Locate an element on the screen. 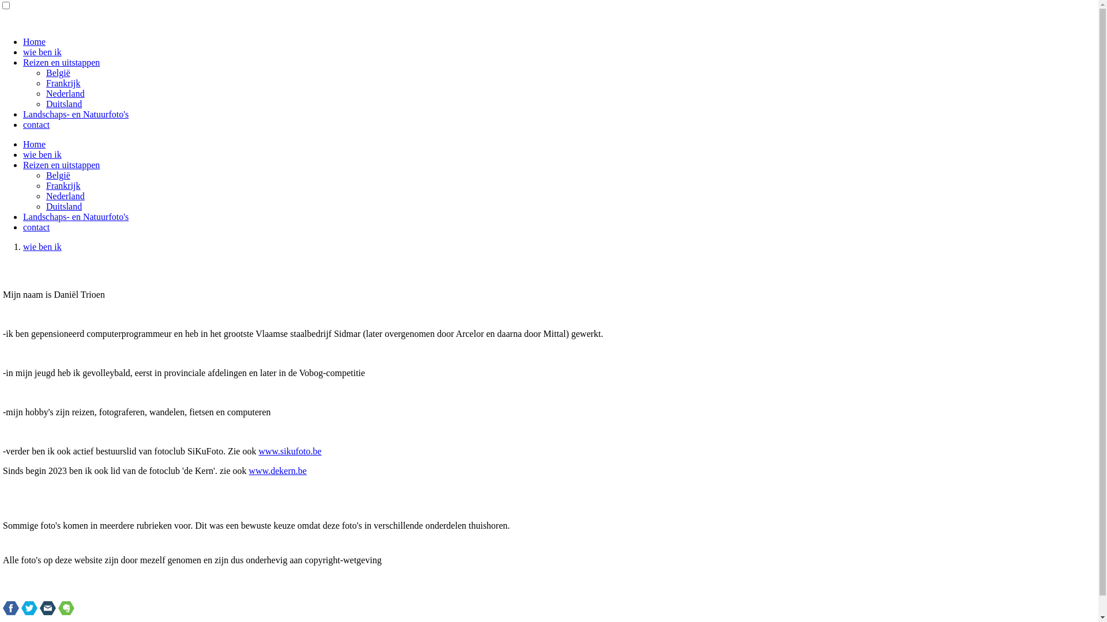  www.sikufoto.be is located at coordinates (289, 452).